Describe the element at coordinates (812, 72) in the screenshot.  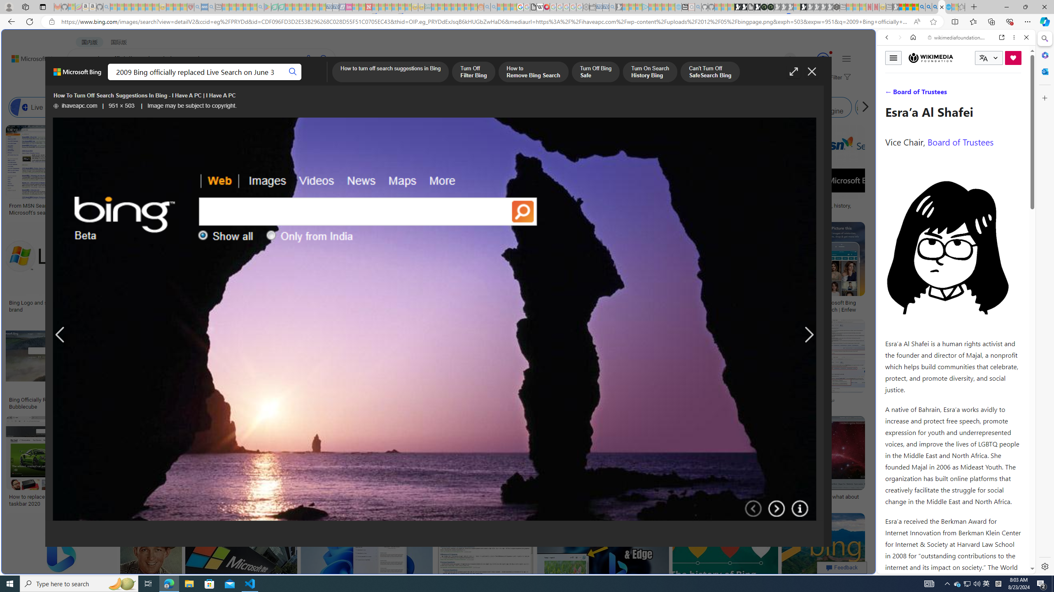
I see `Close image` at that location.